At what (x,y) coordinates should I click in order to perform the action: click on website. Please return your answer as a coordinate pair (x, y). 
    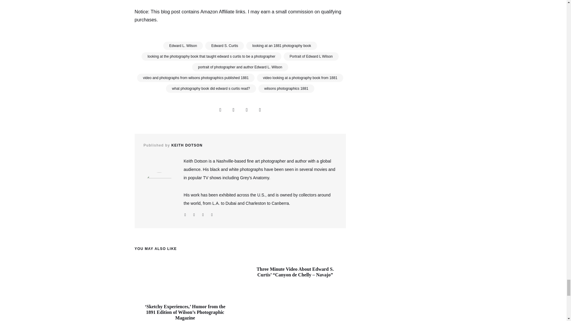
    Looking at the image, I should click on (185, 215).